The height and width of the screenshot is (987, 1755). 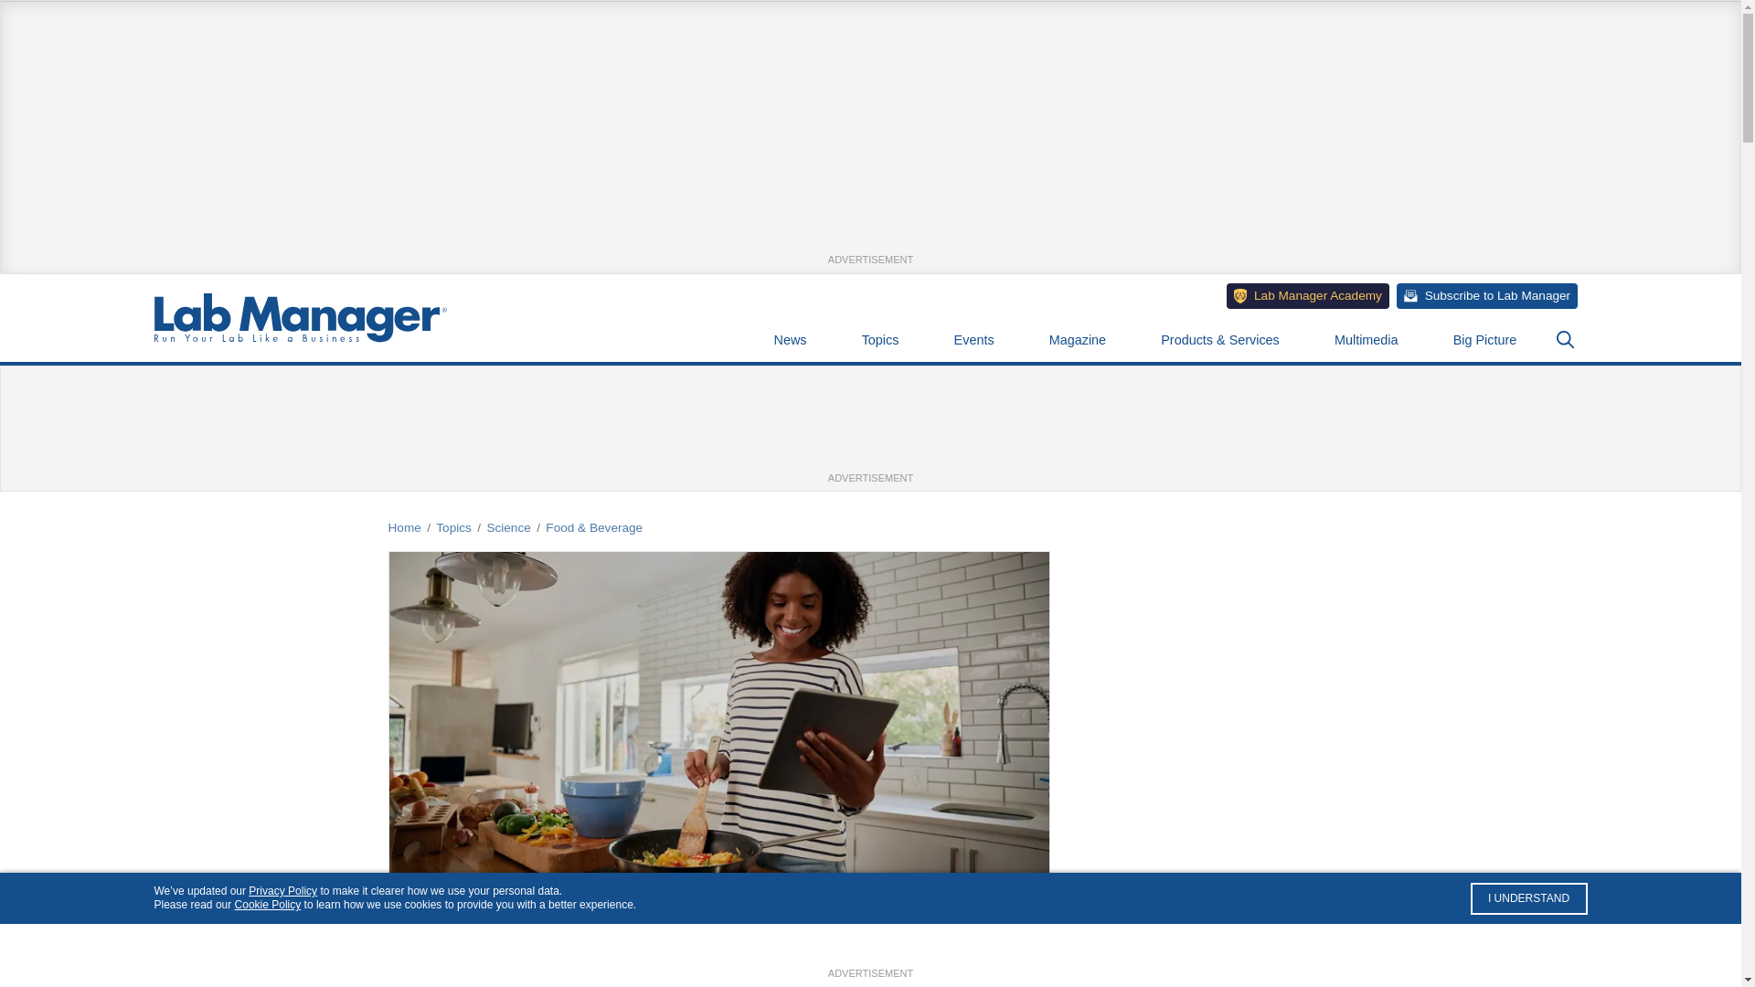 I want to click on Topics, so click(x=879, y=340).